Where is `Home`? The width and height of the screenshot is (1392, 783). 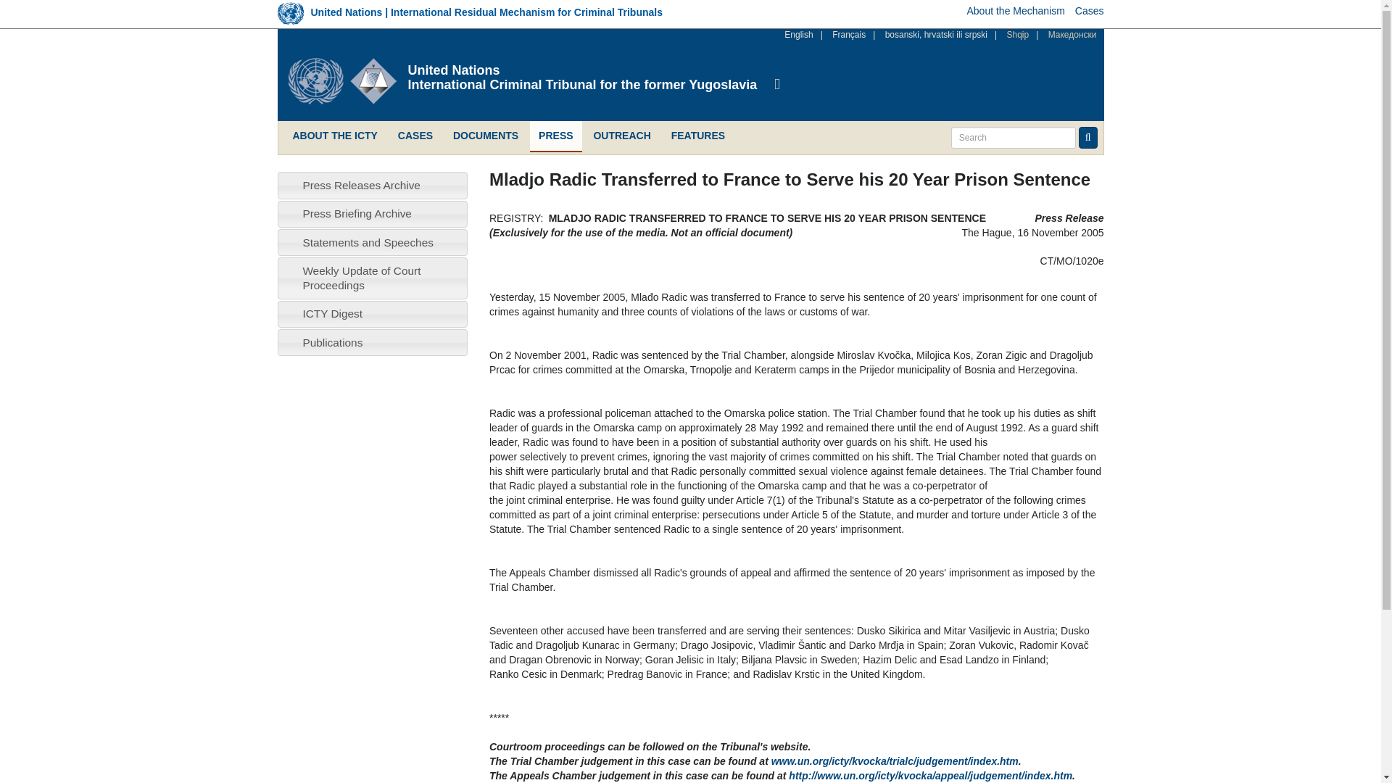 Home is located at coordinates (582, 70).